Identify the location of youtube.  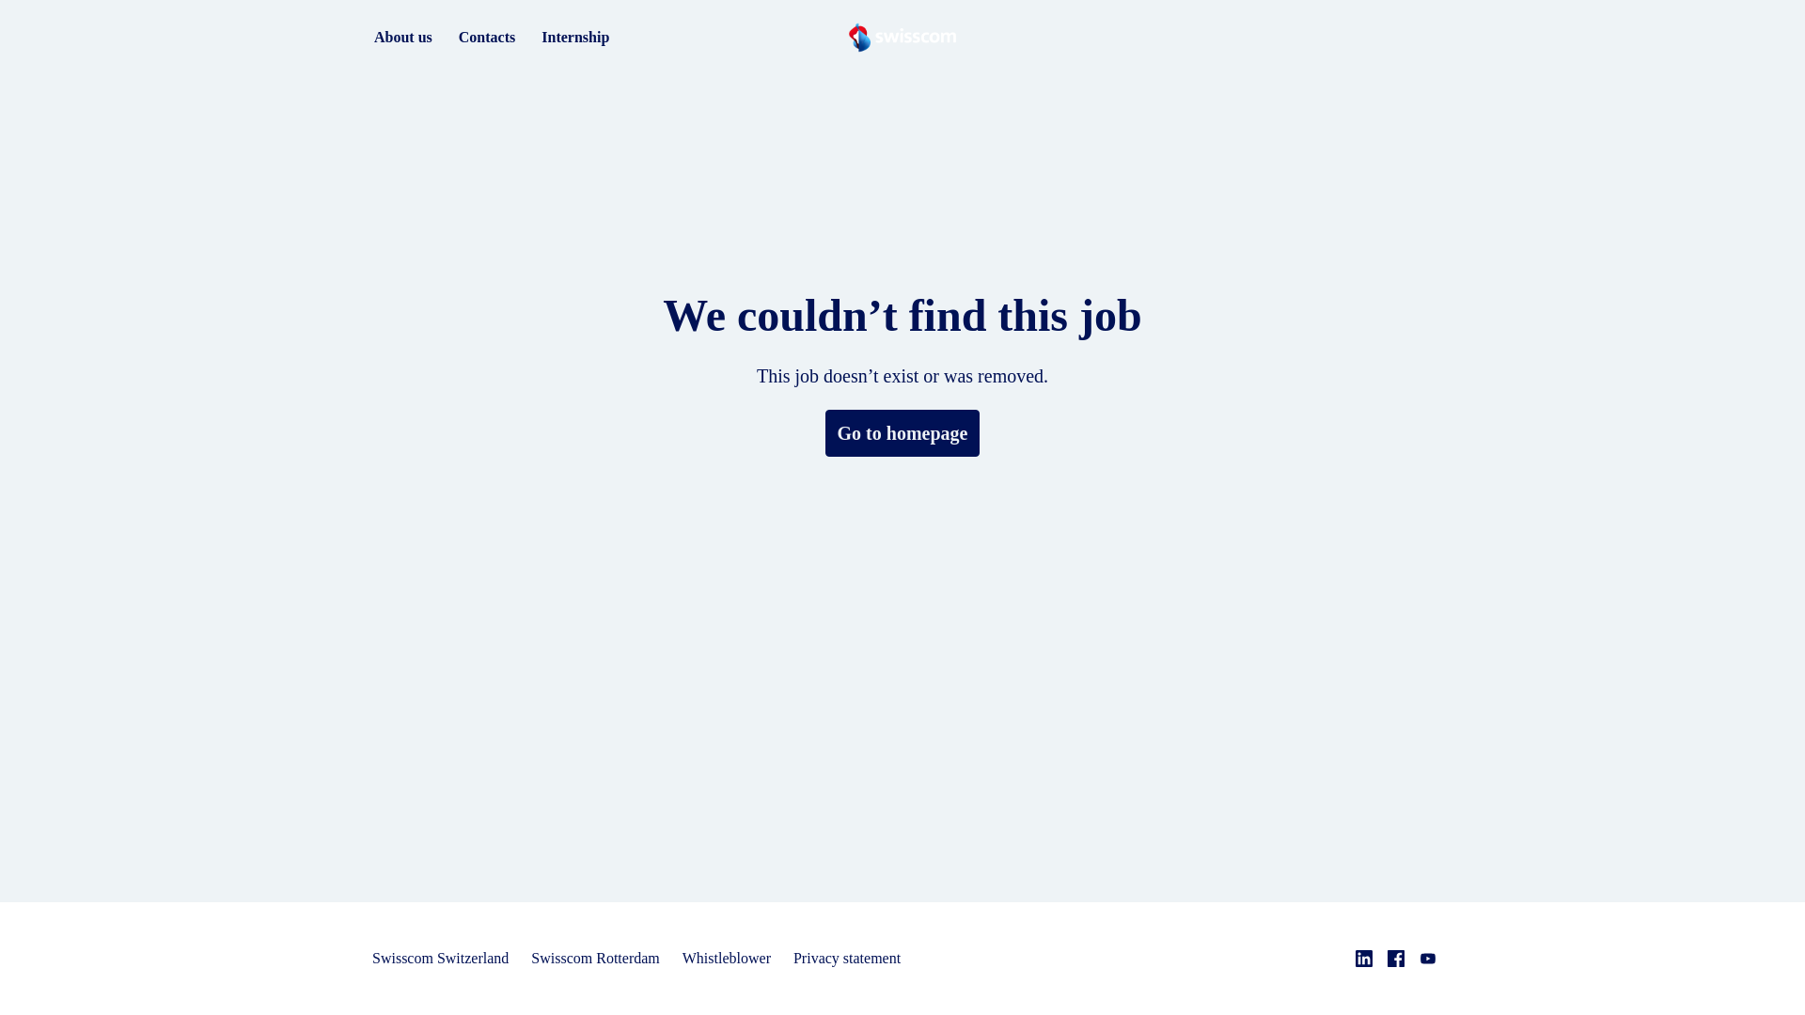
(1427, 959).